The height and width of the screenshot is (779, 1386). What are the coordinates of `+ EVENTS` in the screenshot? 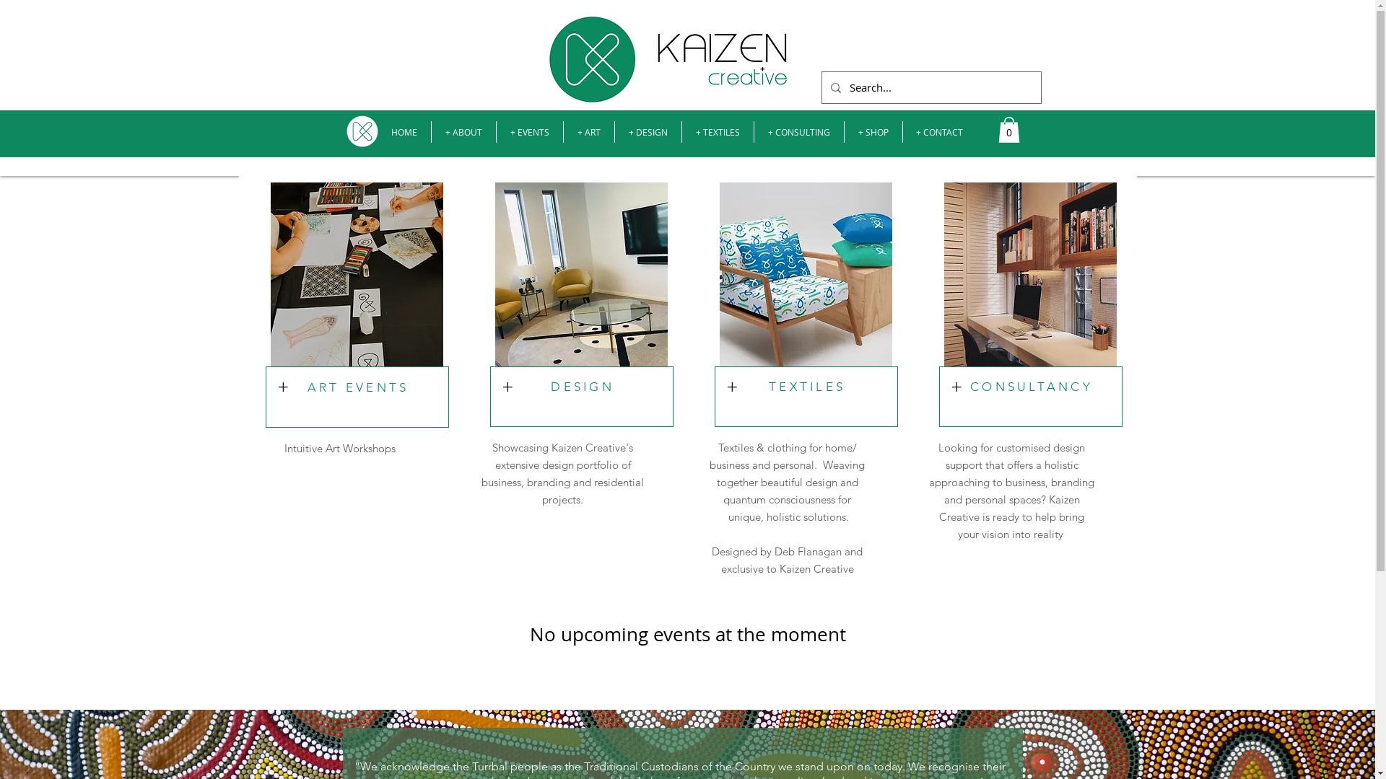 It's located at (530, 132).